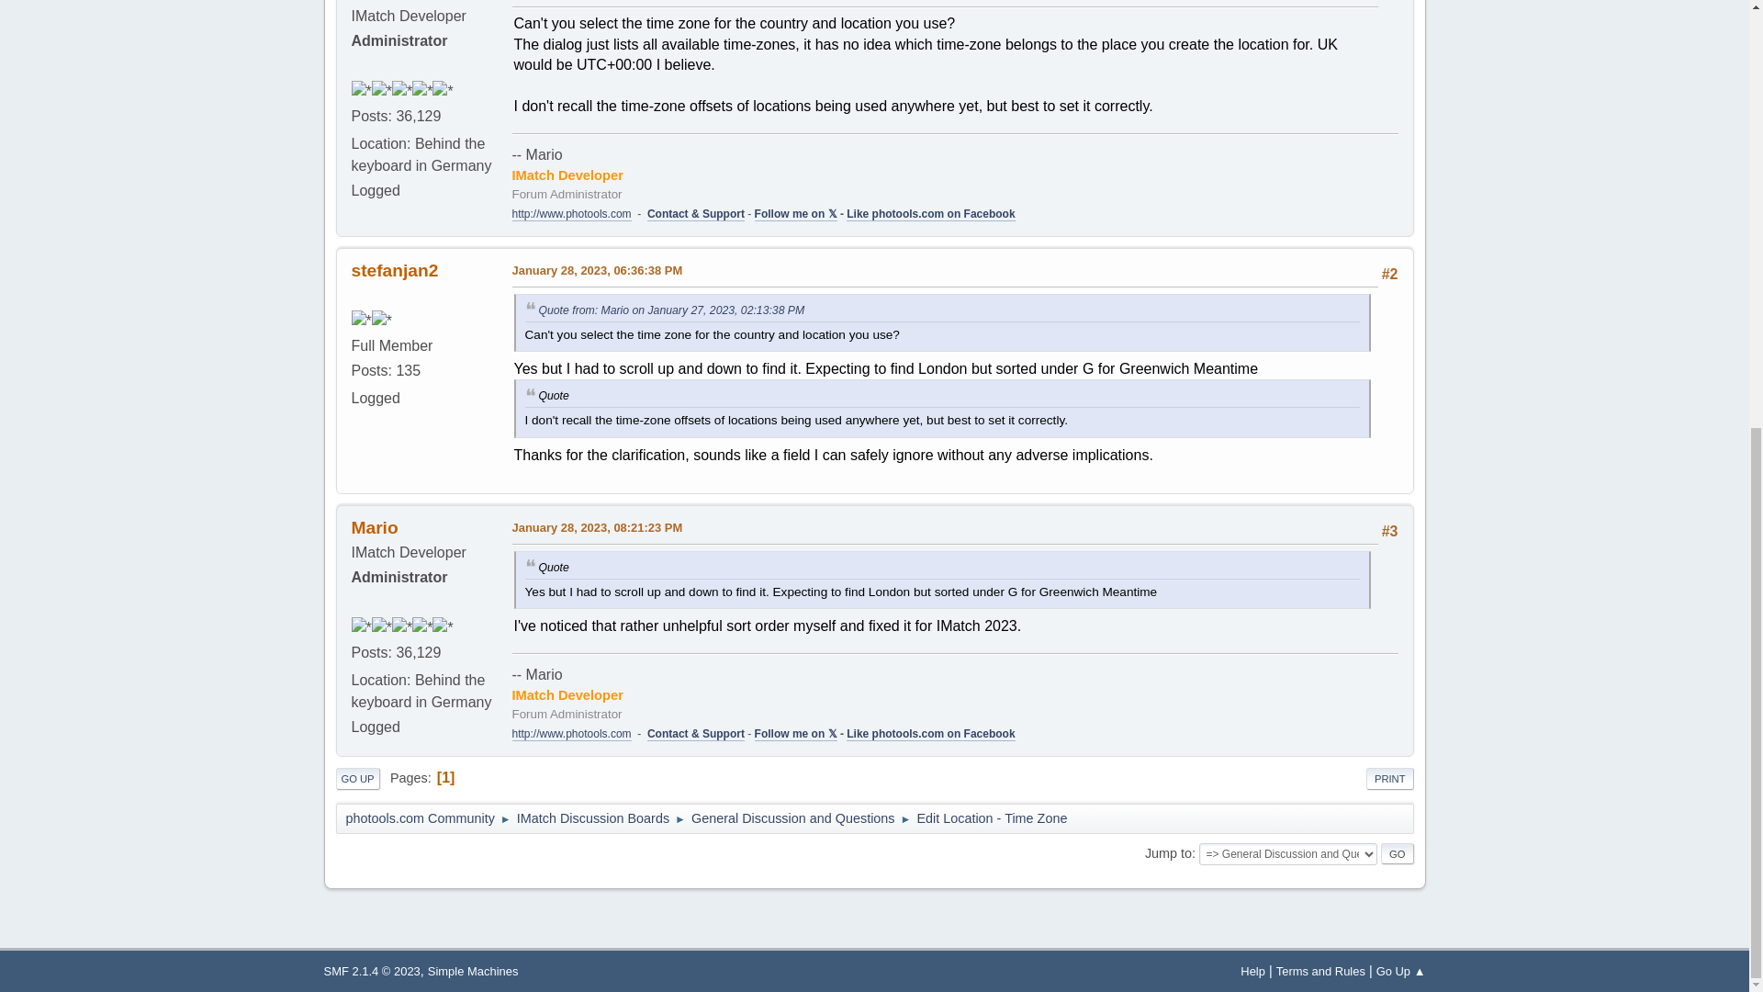 The height and width of the screenshot is (992, 1763). What do you see at coordinates (930, 213) in the screenshot?
I see `Like photools.com on Facebook` at bounding box center [930, 213].